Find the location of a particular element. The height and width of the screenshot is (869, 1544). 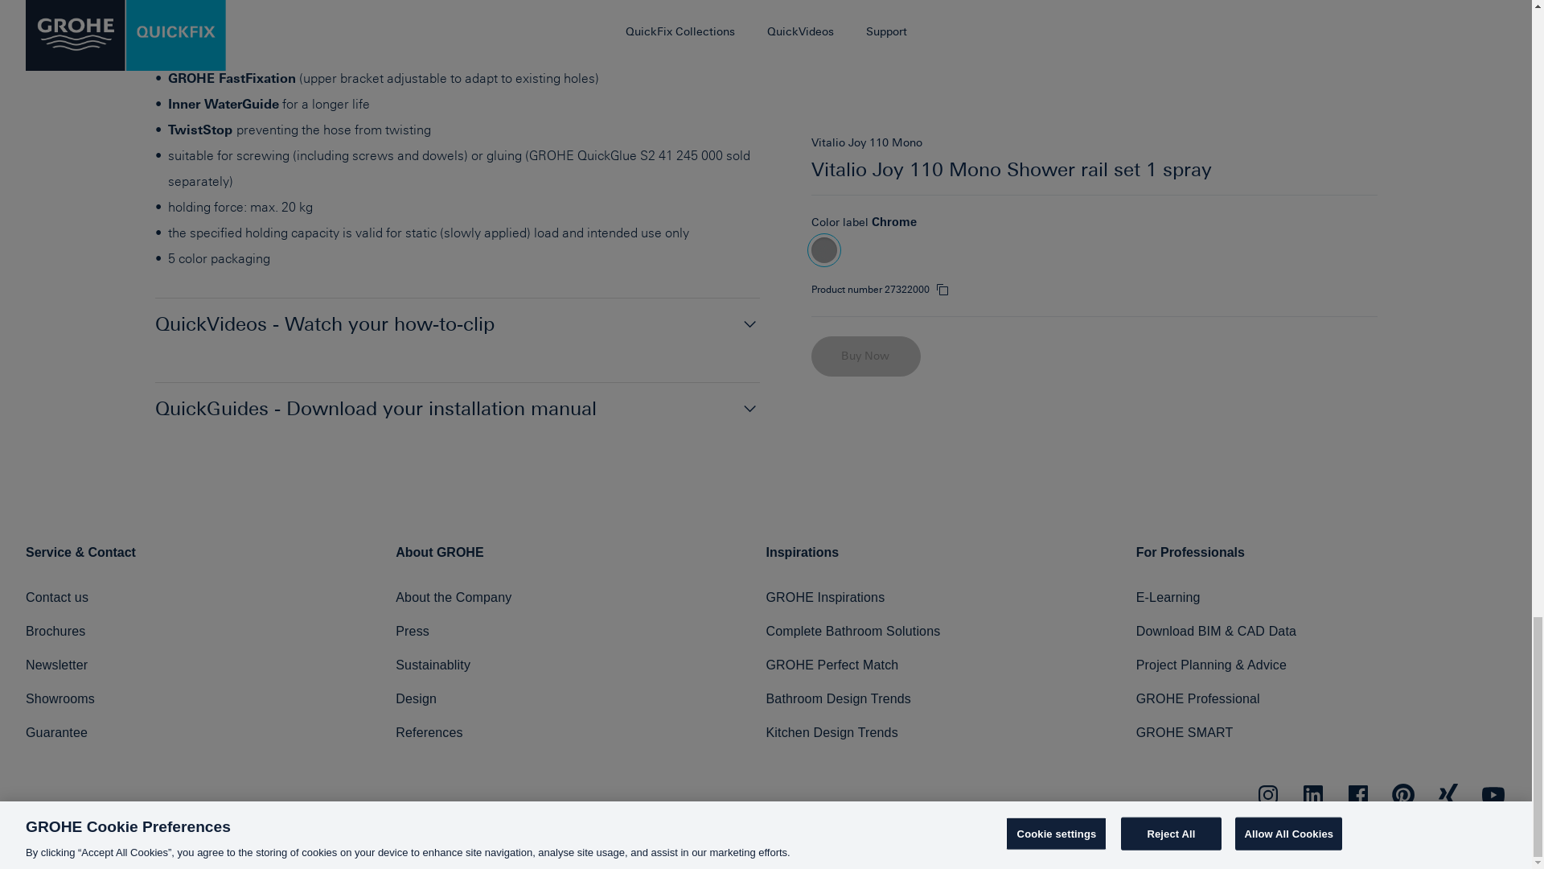

GROHE Perfect Match is located at coordinates (832, 665).